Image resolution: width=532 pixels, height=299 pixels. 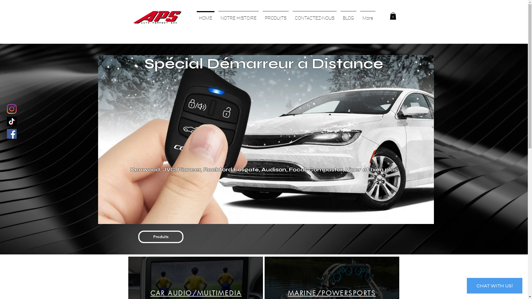 What do you see at coordinates (266, 140) in the screenshot?
I see `big-DS4SUbg.jpg` at bounding box center [266, 140].